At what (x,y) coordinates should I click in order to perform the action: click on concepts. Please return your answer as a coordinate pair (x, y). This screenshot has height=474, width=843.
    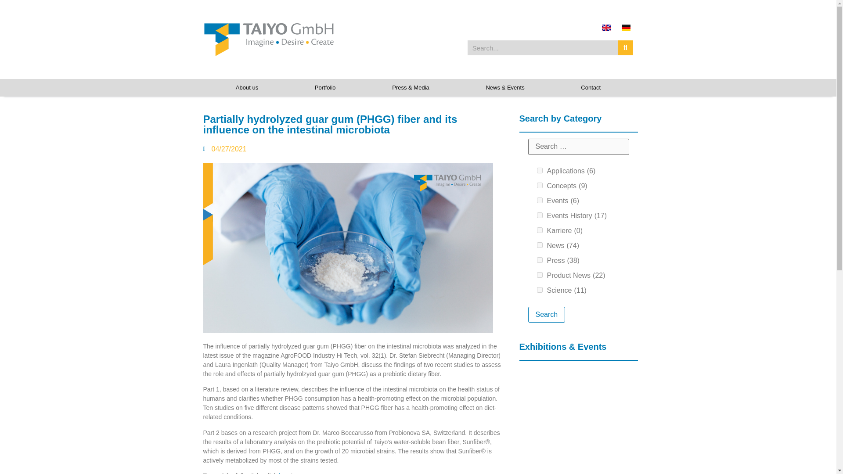
    Looking at the image, I should click on (539, 185).